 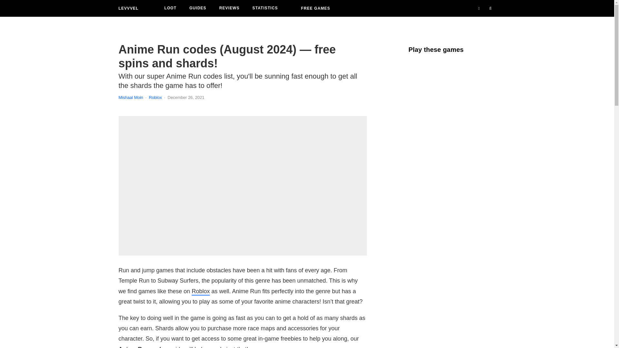 What do you see at coordinates (316, 8) in the screenshot?
I see `FREE GAMES` at bounding box center [316, 8].